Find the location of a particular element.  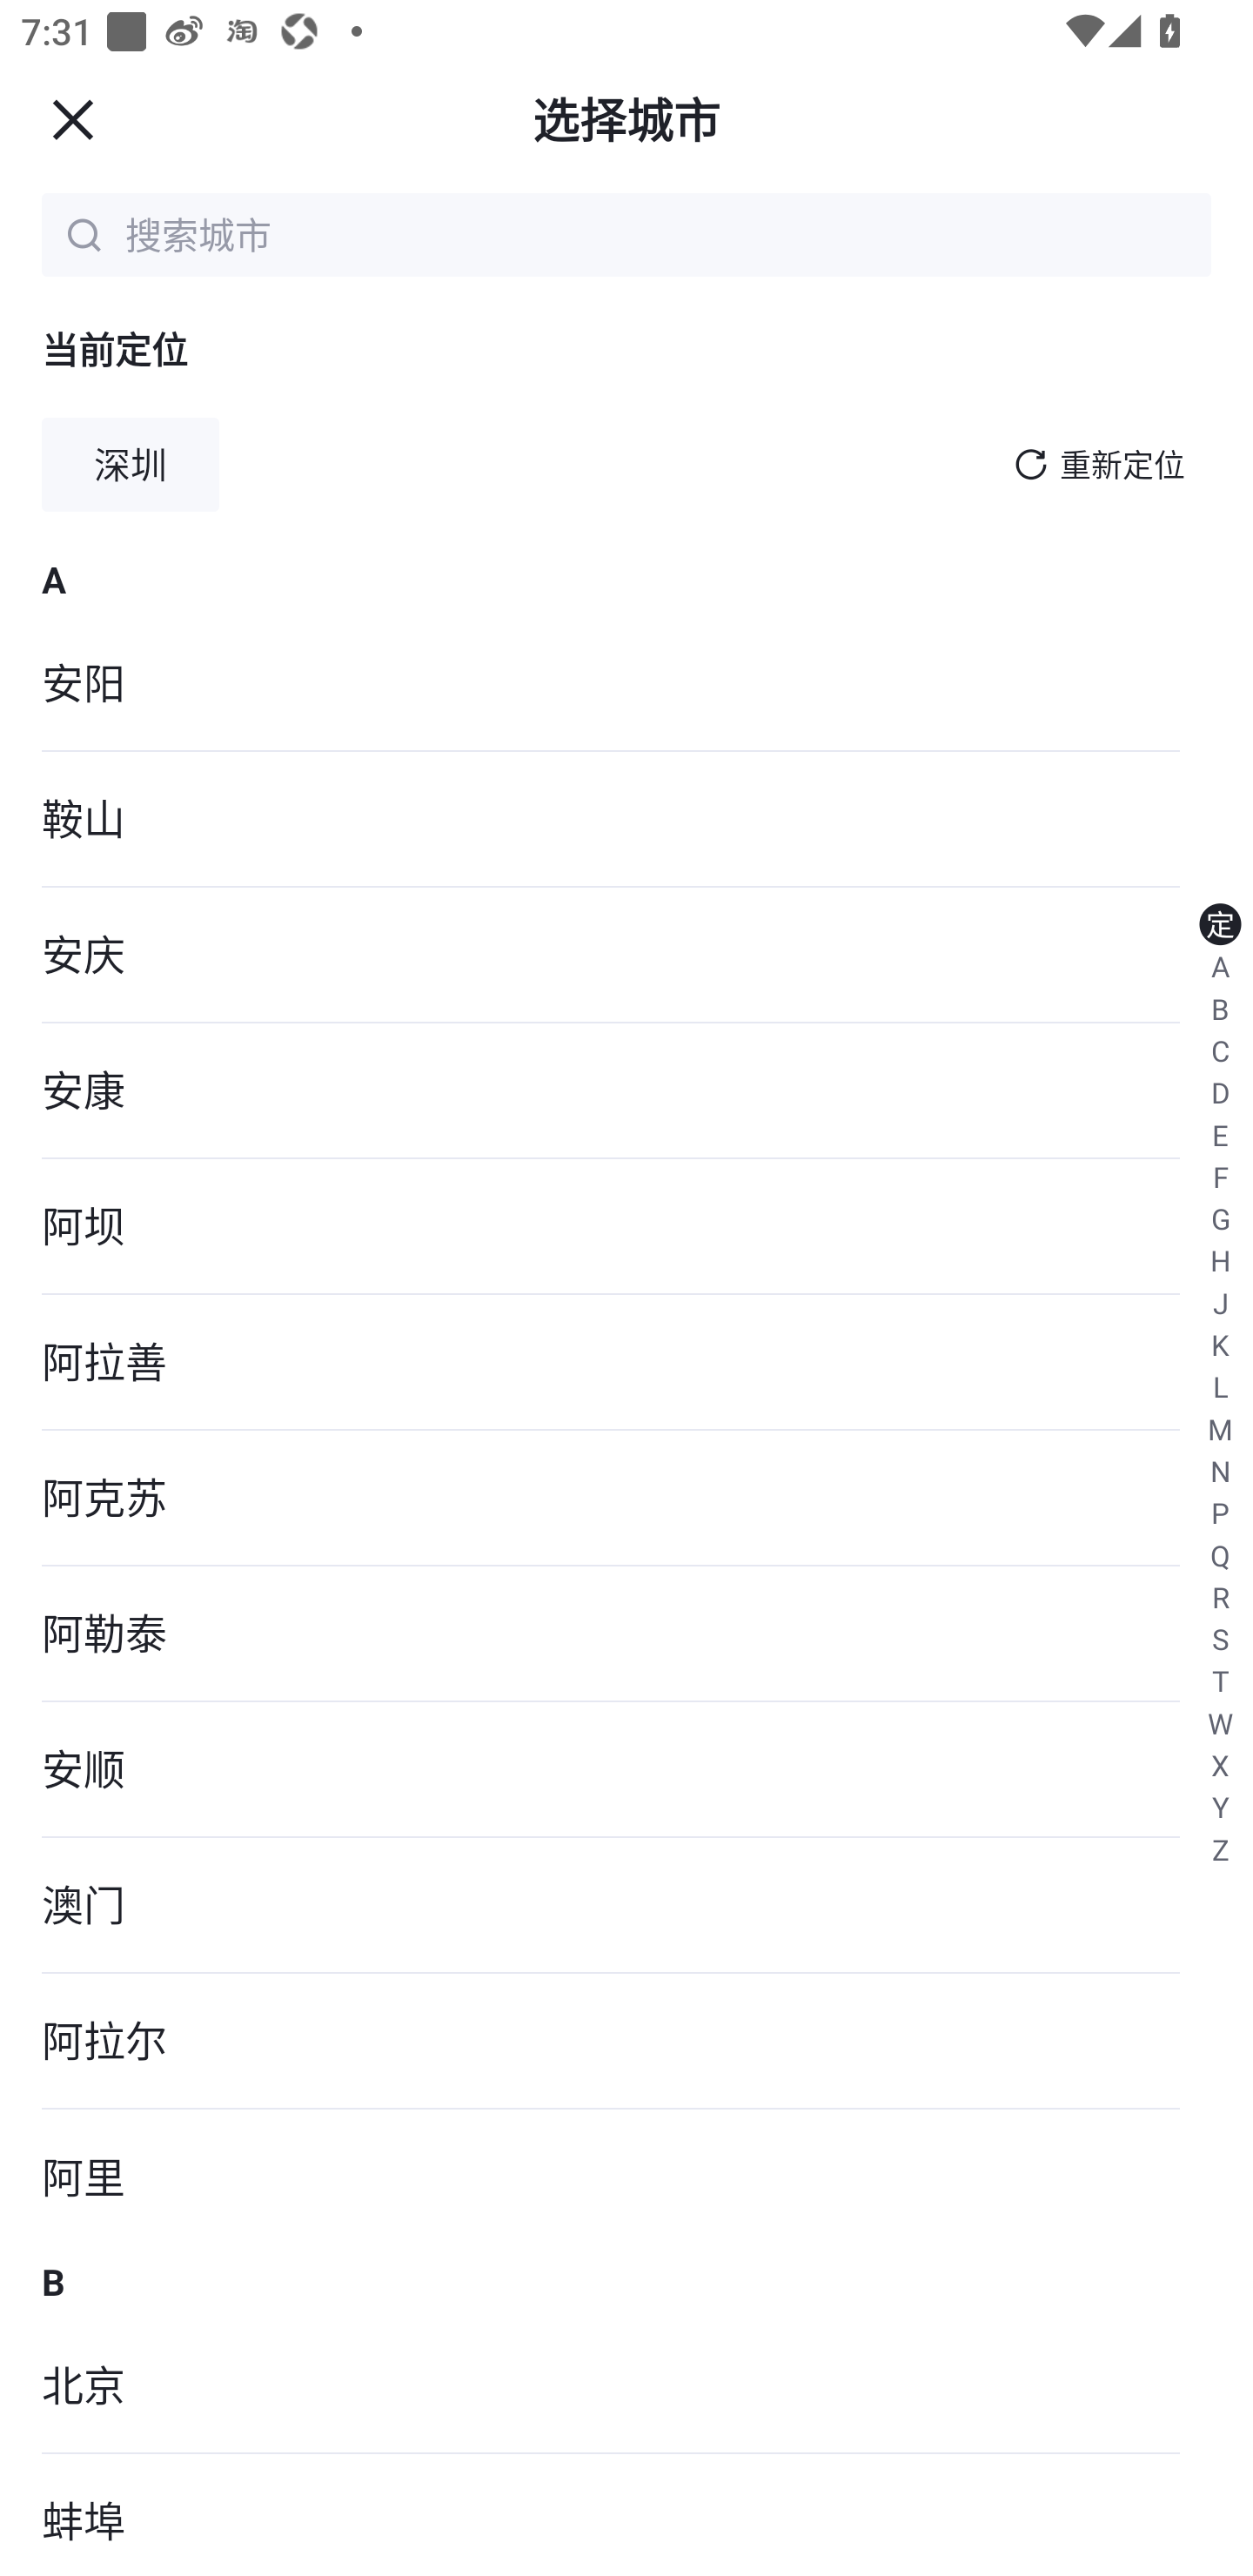

阿拉善 is located at coordinates (626, 1362).